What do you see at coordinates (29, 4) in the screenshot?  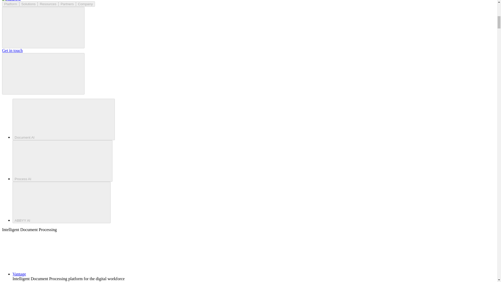 I see `Solutions` at bounding box center [29, 4].